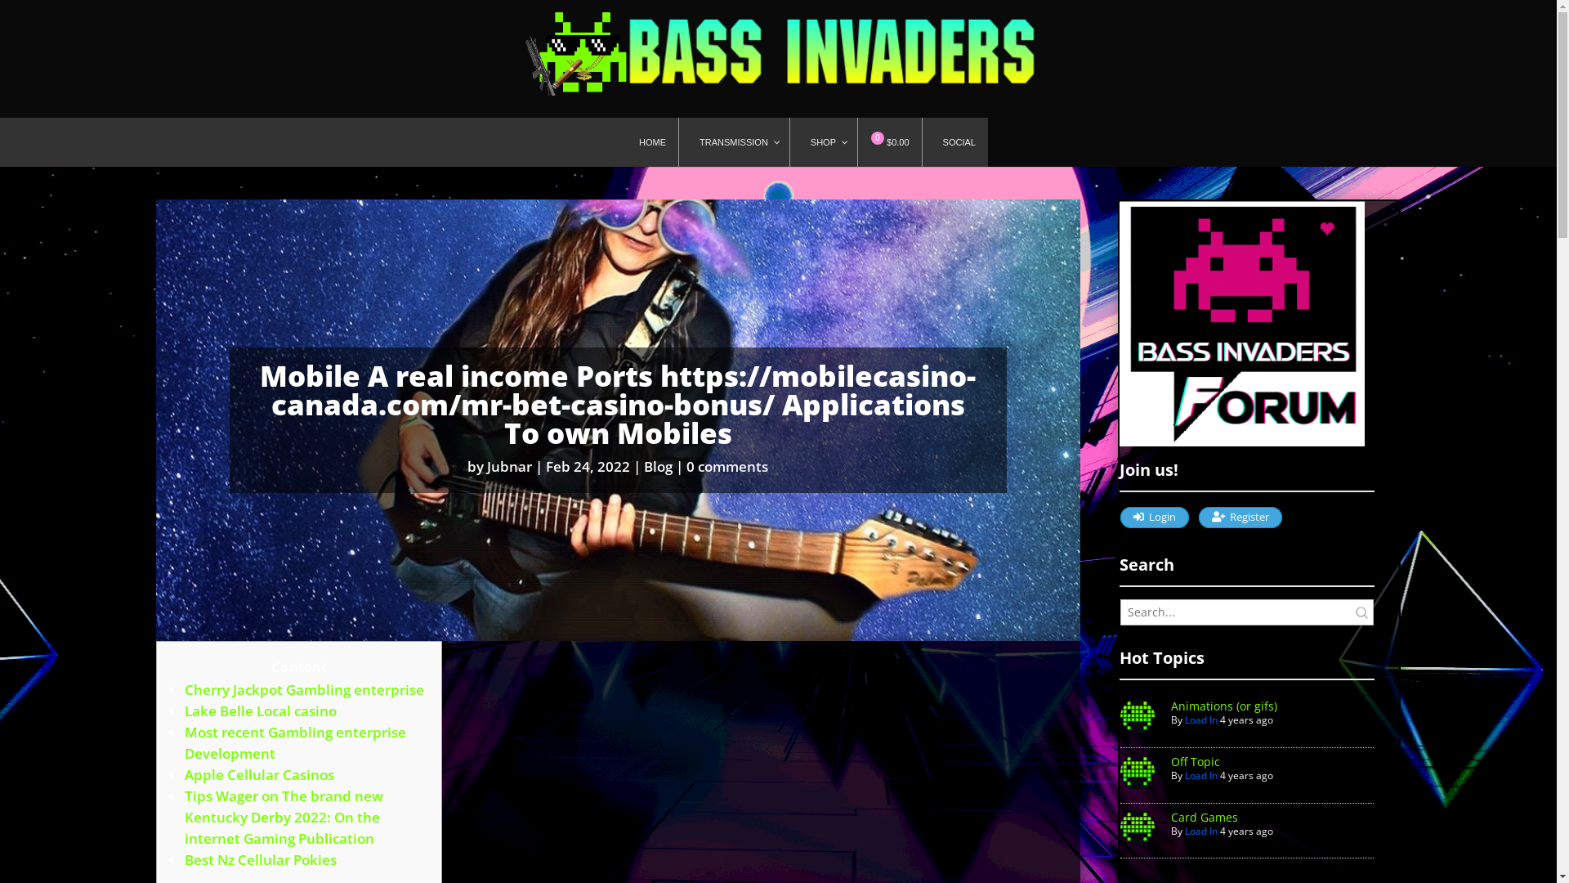  I want to click on SOCIAL, so click(954, 142).